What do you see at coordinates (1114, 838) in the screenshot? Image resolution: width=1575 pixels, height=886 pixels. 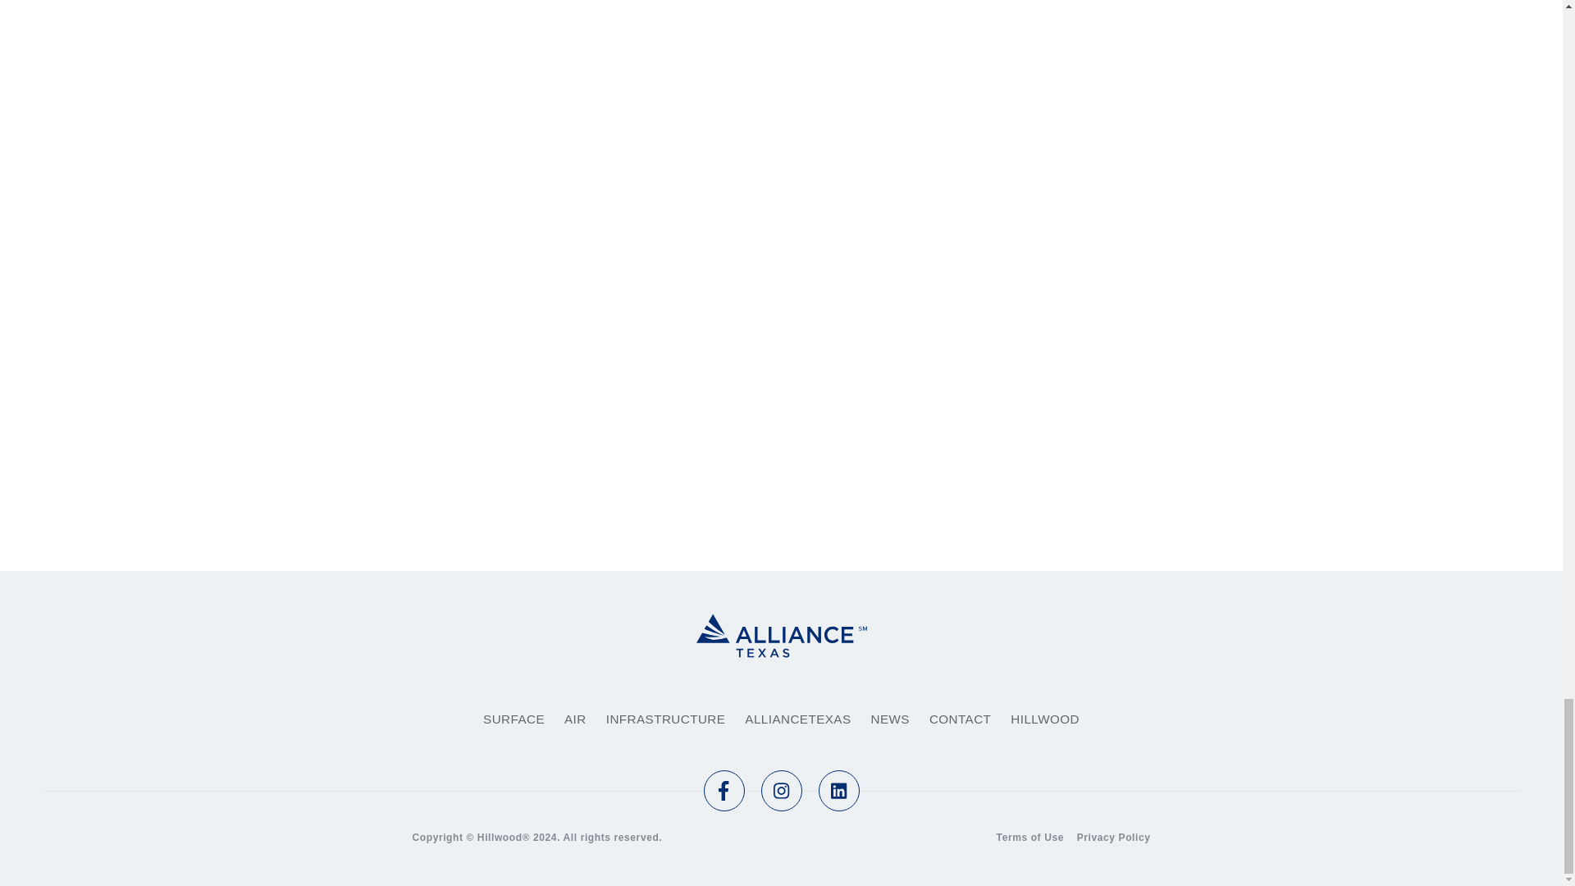 I see `Privacy Policy` at bounding box center [1114, 838].